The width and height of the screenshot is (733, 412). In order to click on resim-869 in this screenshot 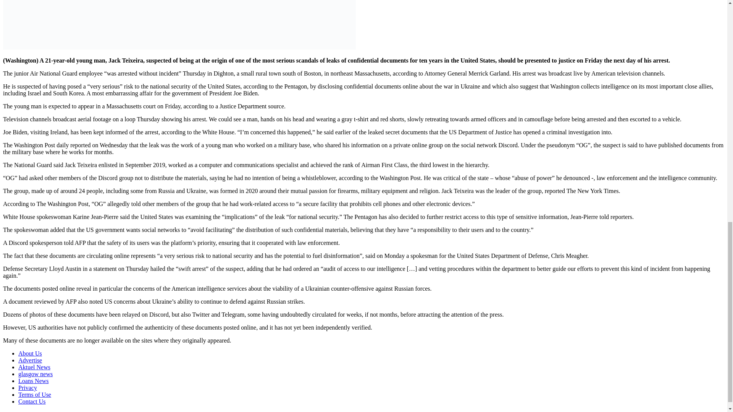, I will do `click(179, 24)`.